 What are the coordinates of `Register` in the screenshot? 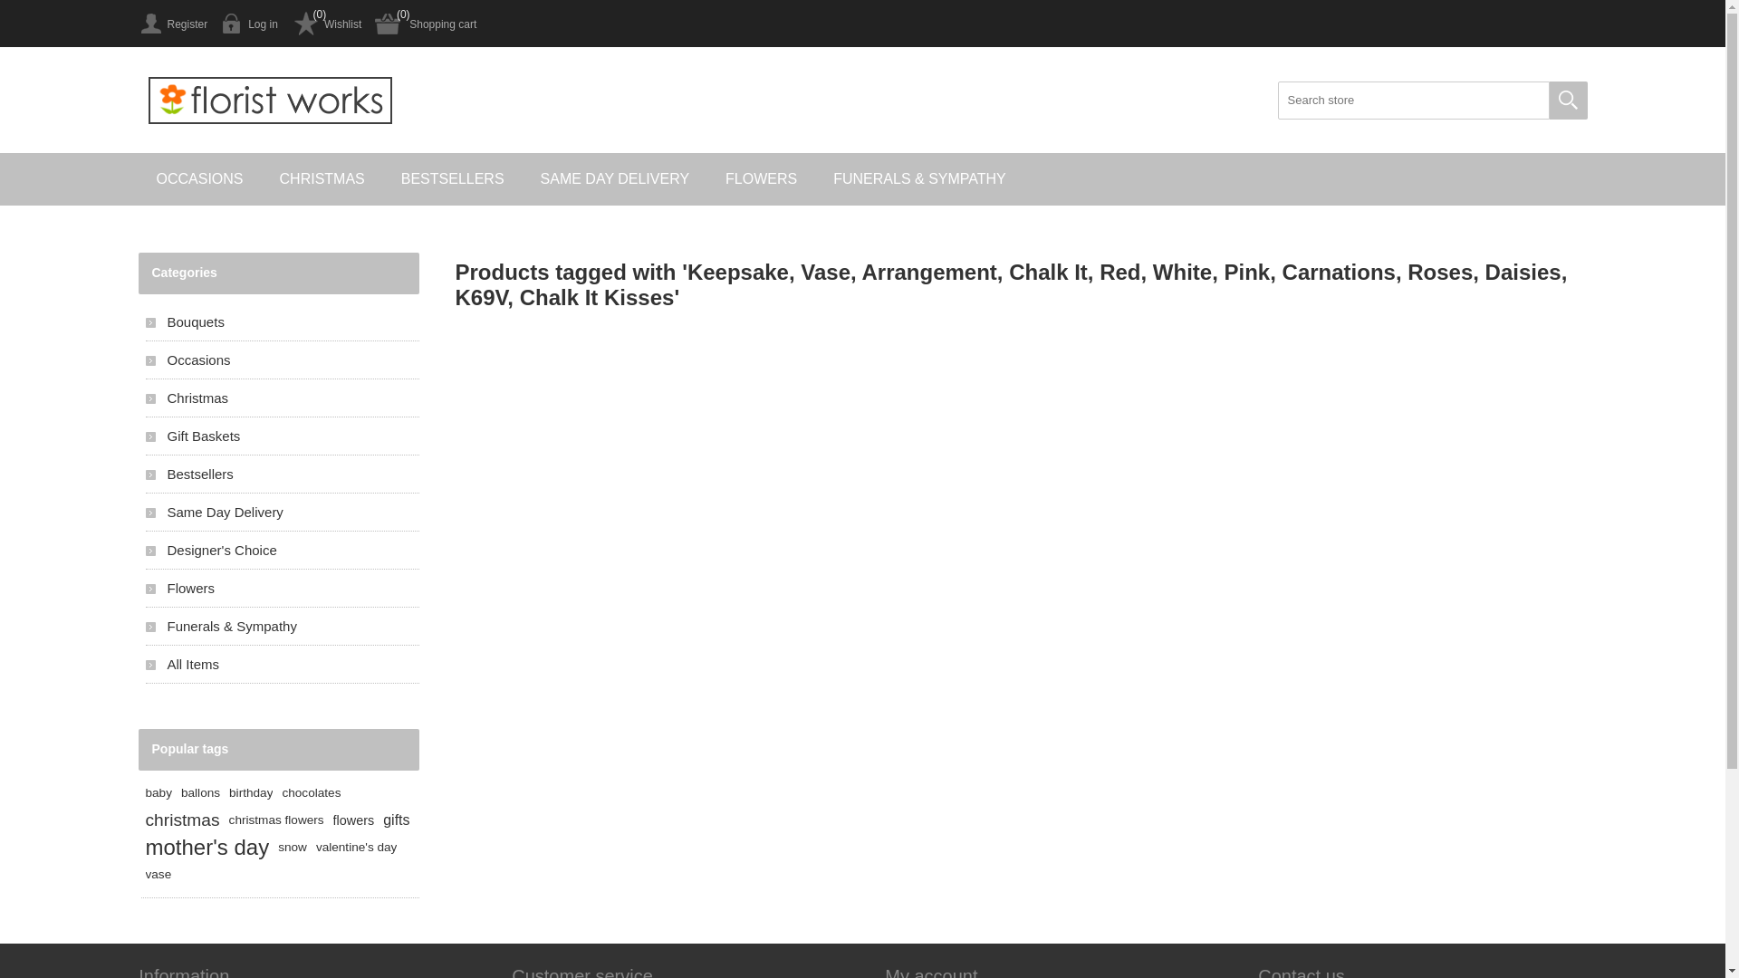 It's located at (172, 24).